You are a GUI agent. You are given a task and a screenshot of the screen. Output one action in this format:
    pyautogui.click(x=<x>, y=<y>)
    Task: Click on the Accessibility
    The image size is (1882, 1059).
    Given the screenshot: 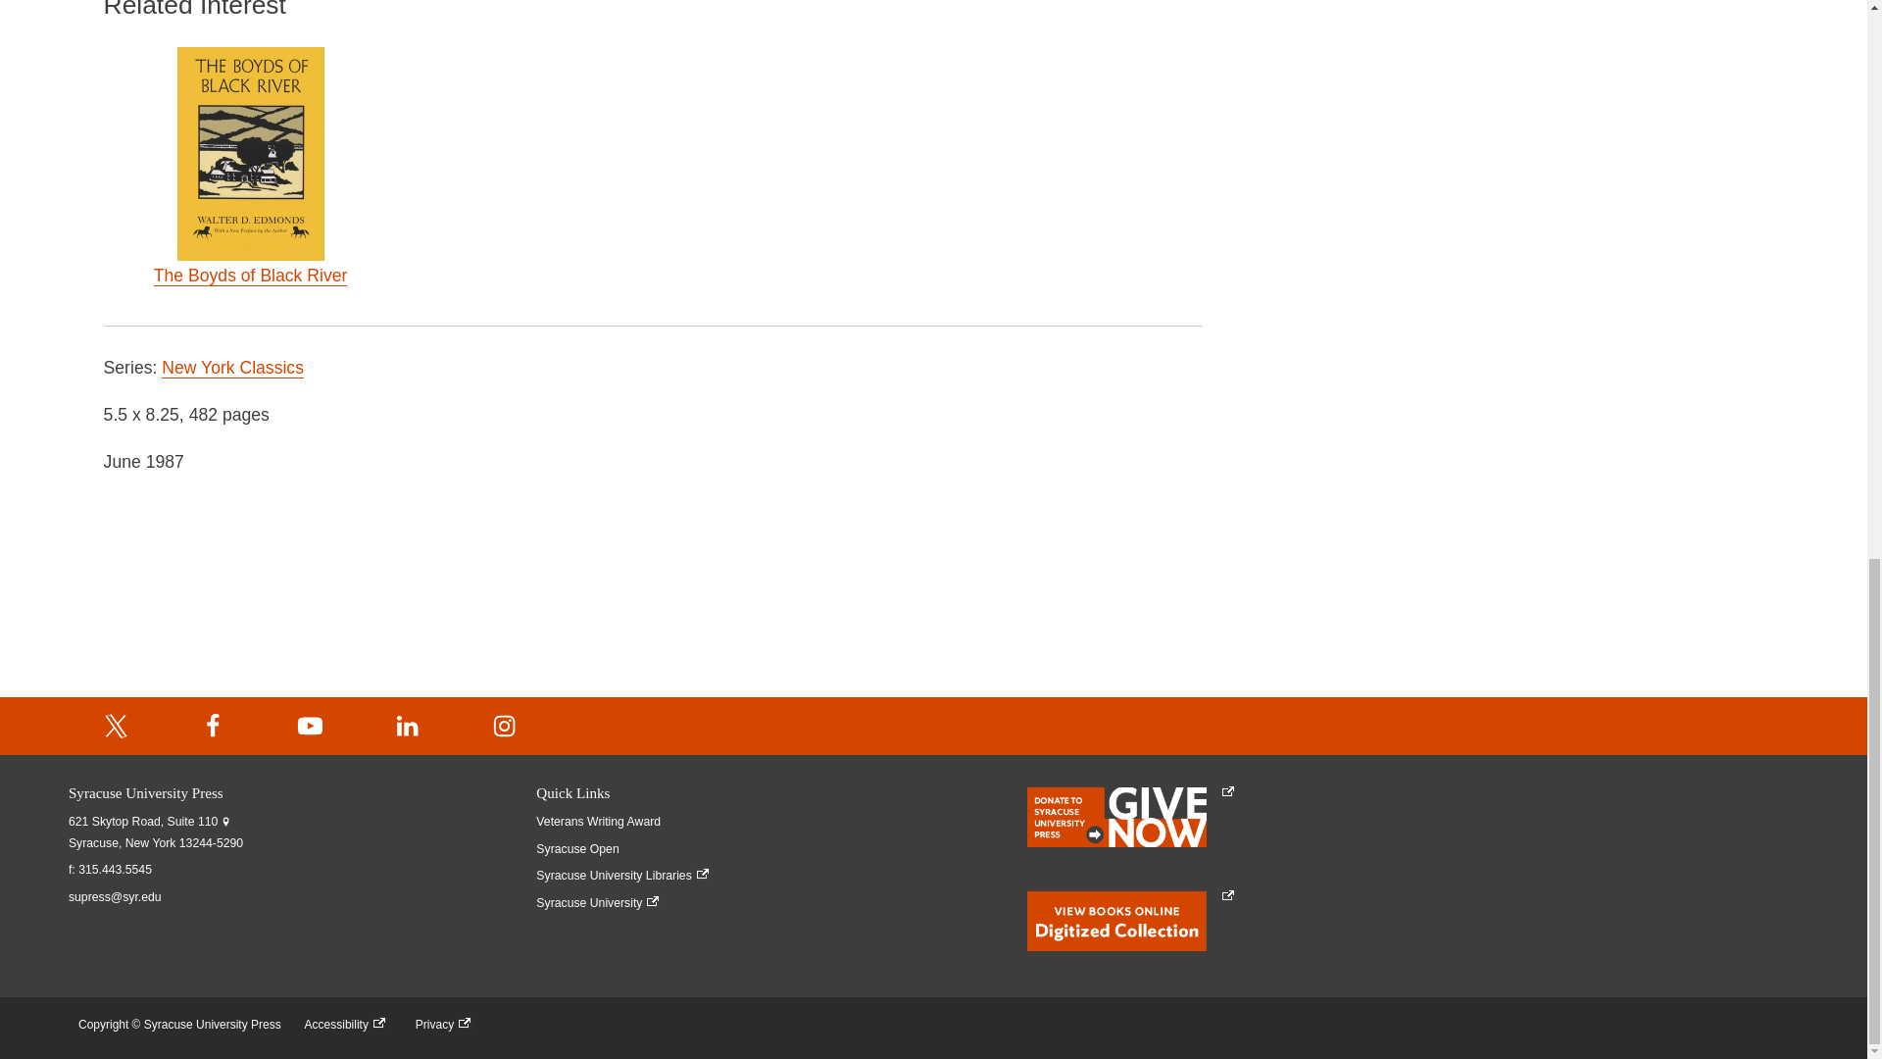 What is the action you would take?
    pyautogui.click(x=349, y=1025)
    